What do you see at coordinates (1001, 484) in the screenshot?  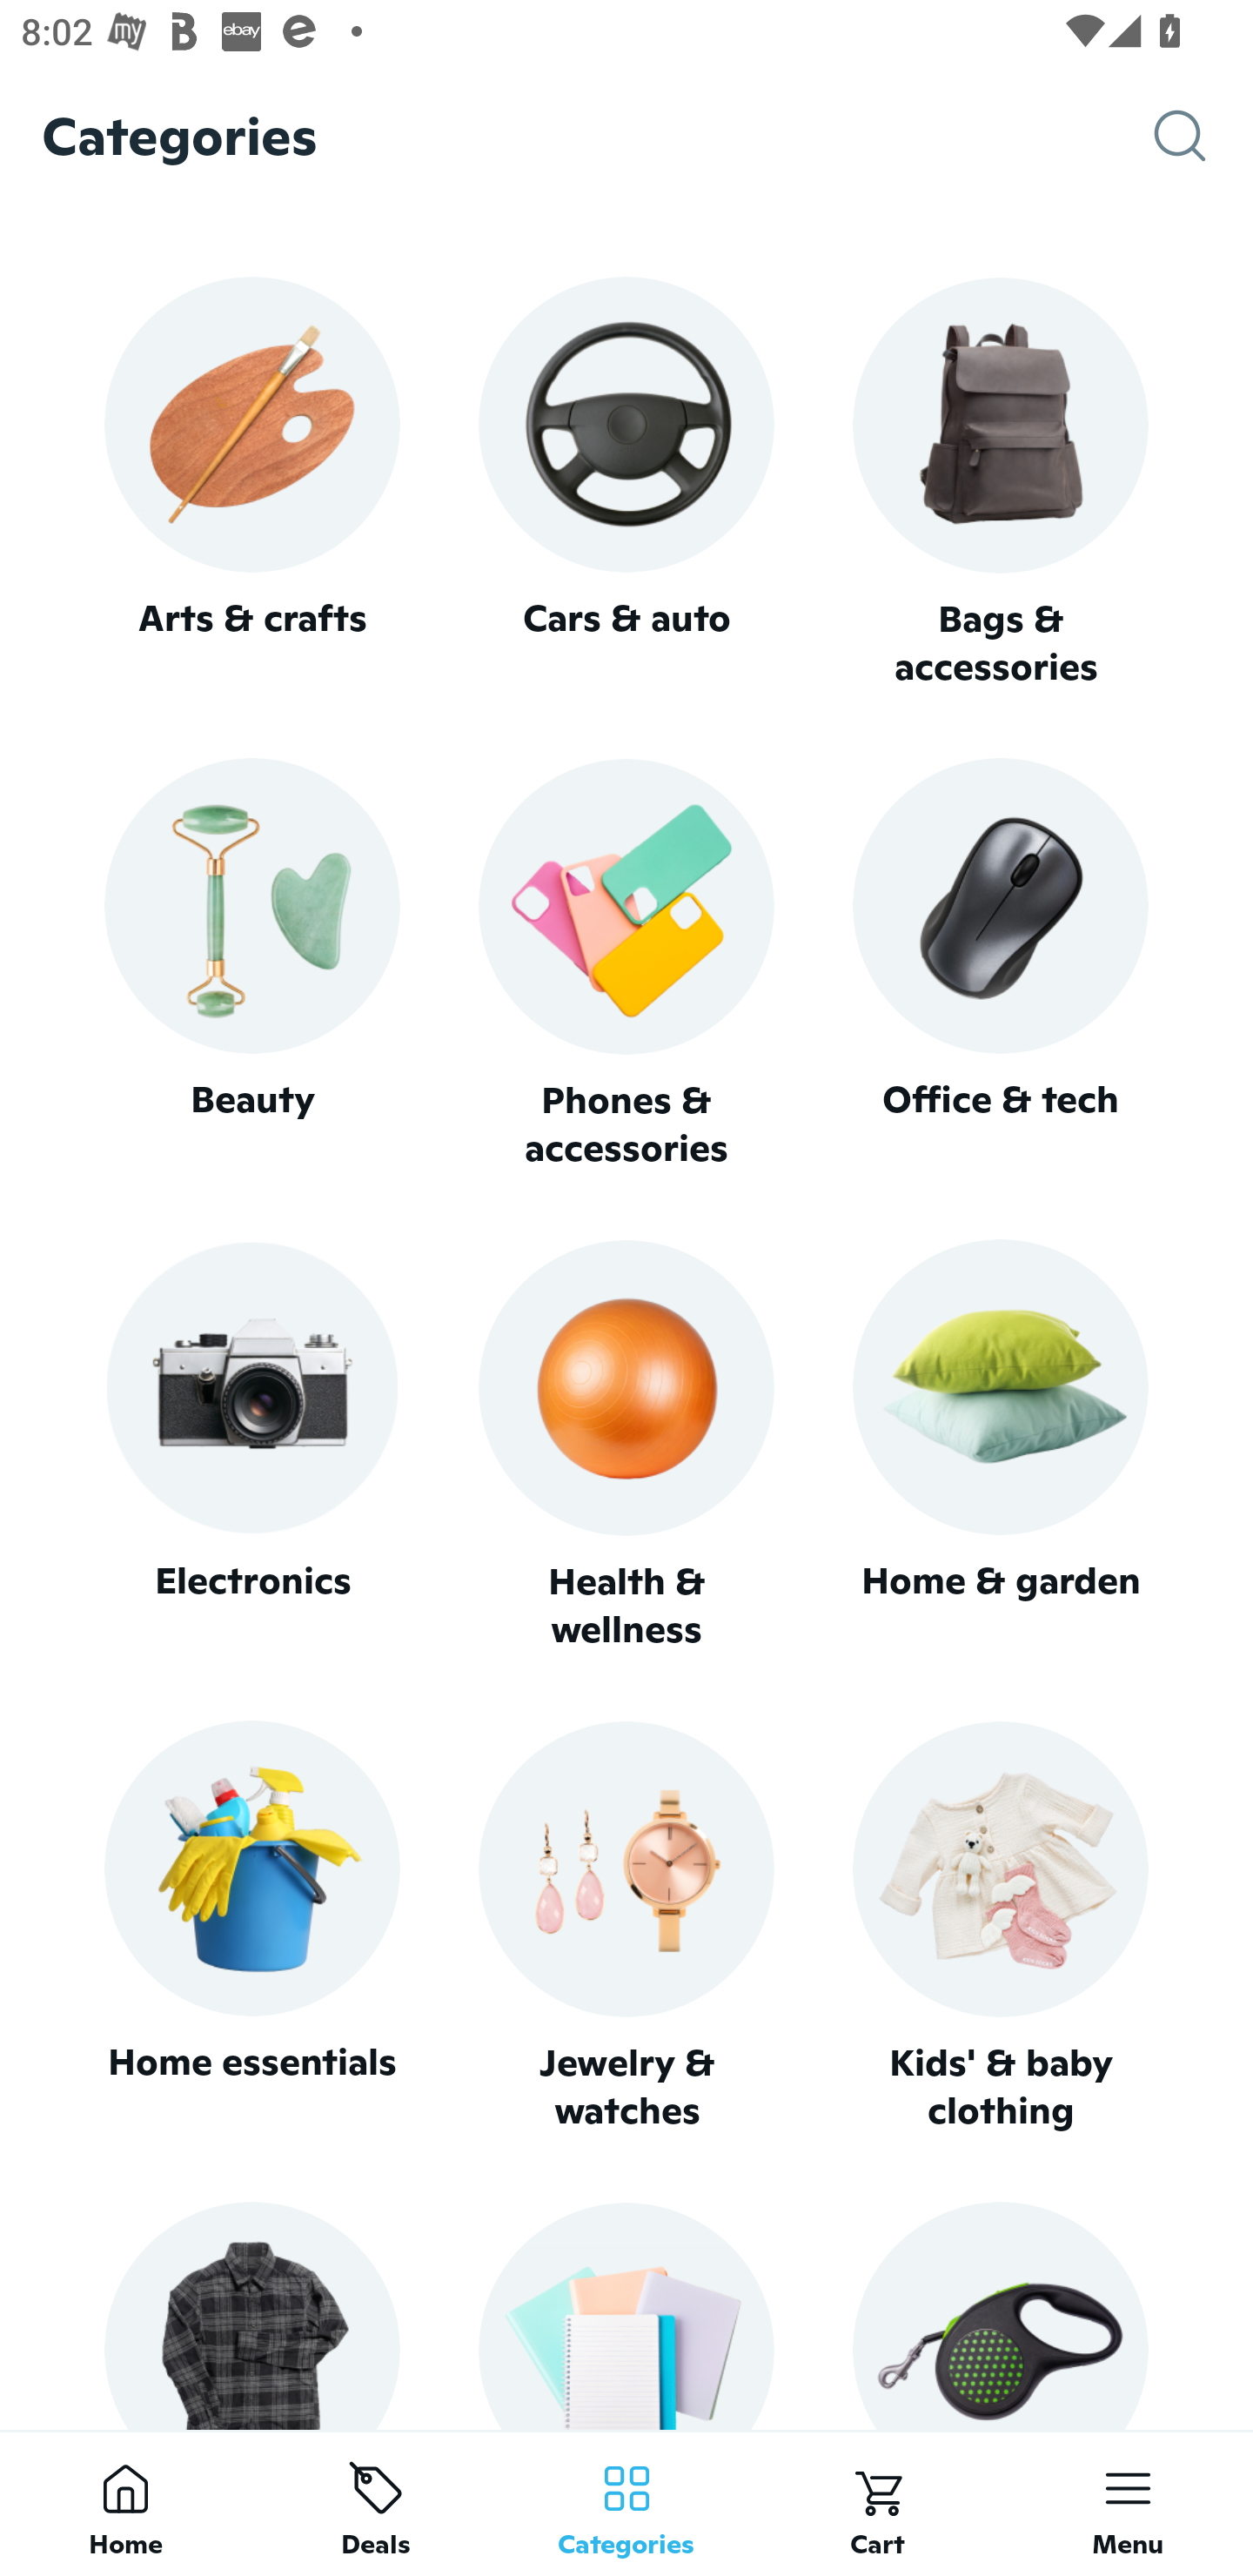 I see `Bags & accessories ` at bounding box center [1001, 484].